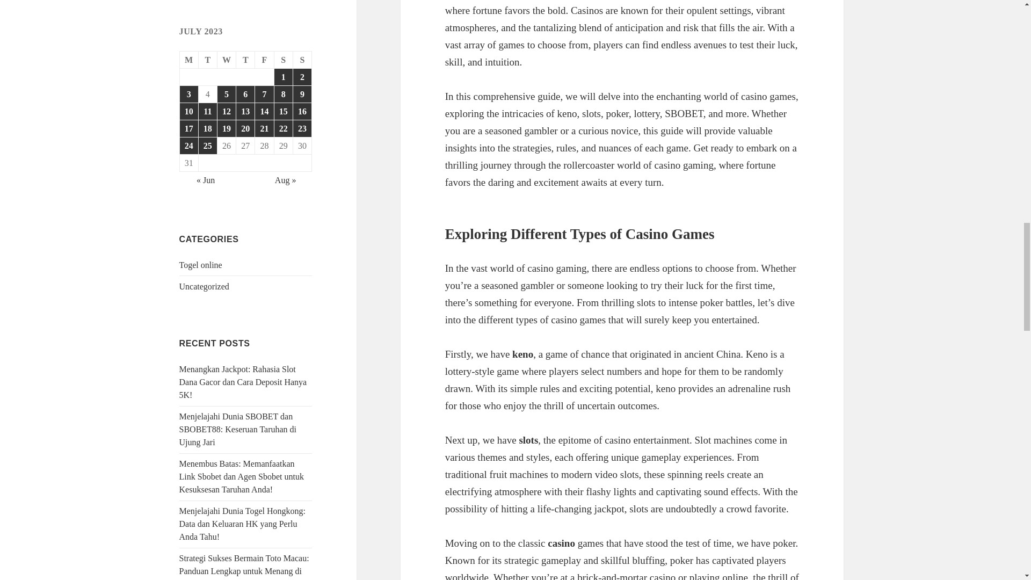 The image size is (1031, 580). I want to click on Tuesday, so click(208, 60).